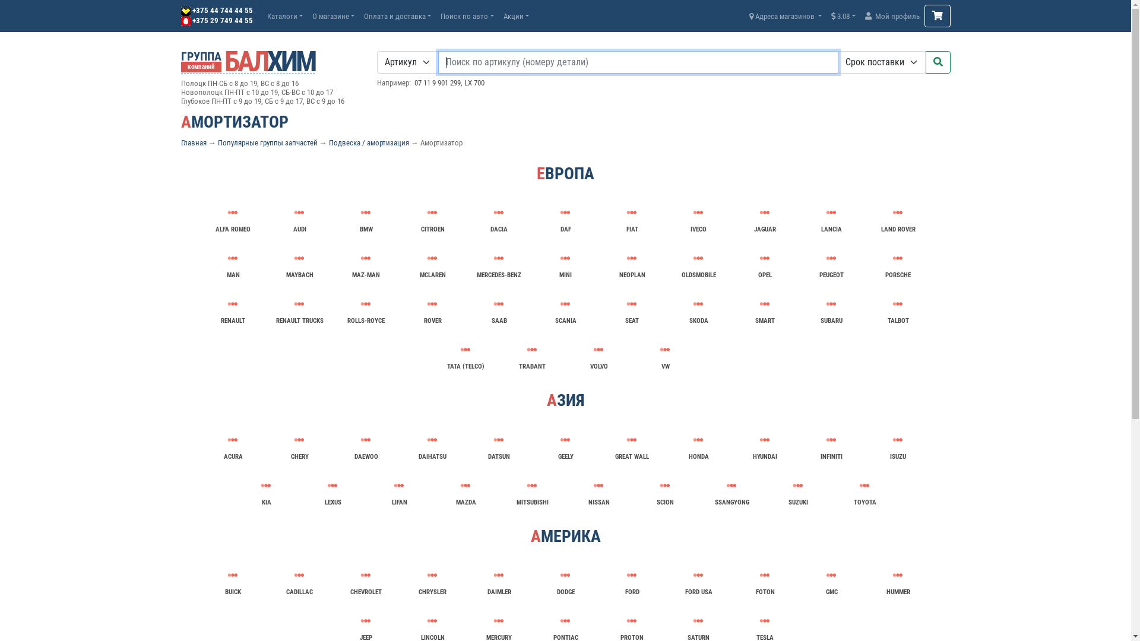 This screenshot has width=1140, height=641. What do you see at coordinates (366, 579) in the screenshot?
I see `CHEVROLET` at bounding box center [366, 579].